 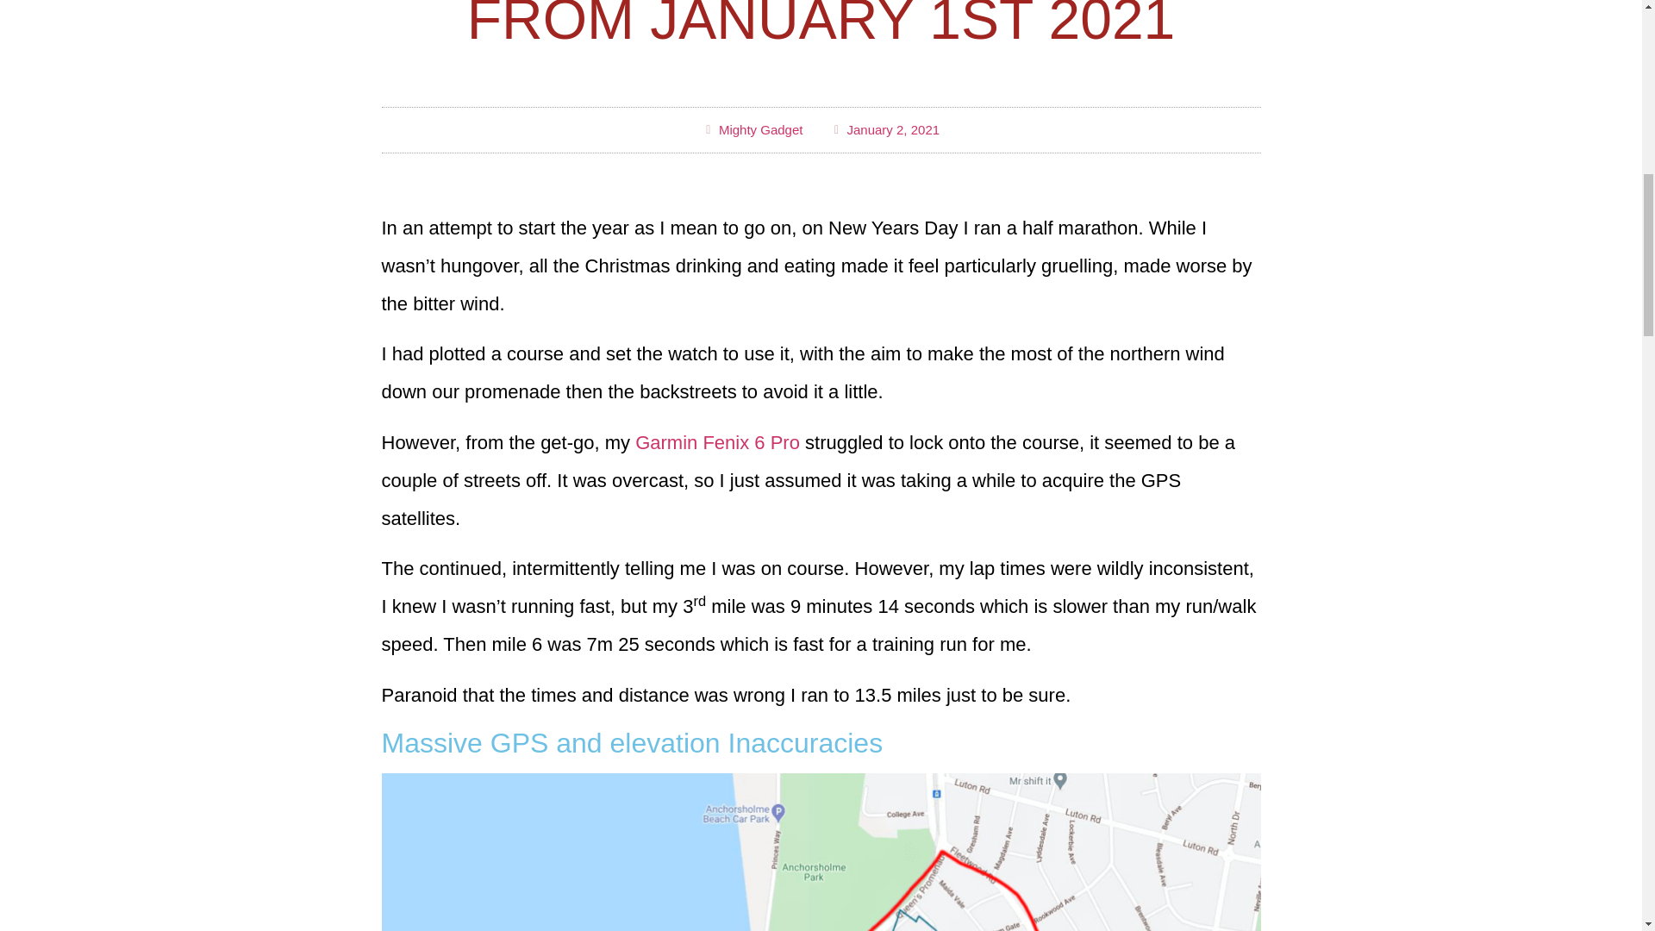 I want to click on January 2, 2021, so click(x=884, y=131).